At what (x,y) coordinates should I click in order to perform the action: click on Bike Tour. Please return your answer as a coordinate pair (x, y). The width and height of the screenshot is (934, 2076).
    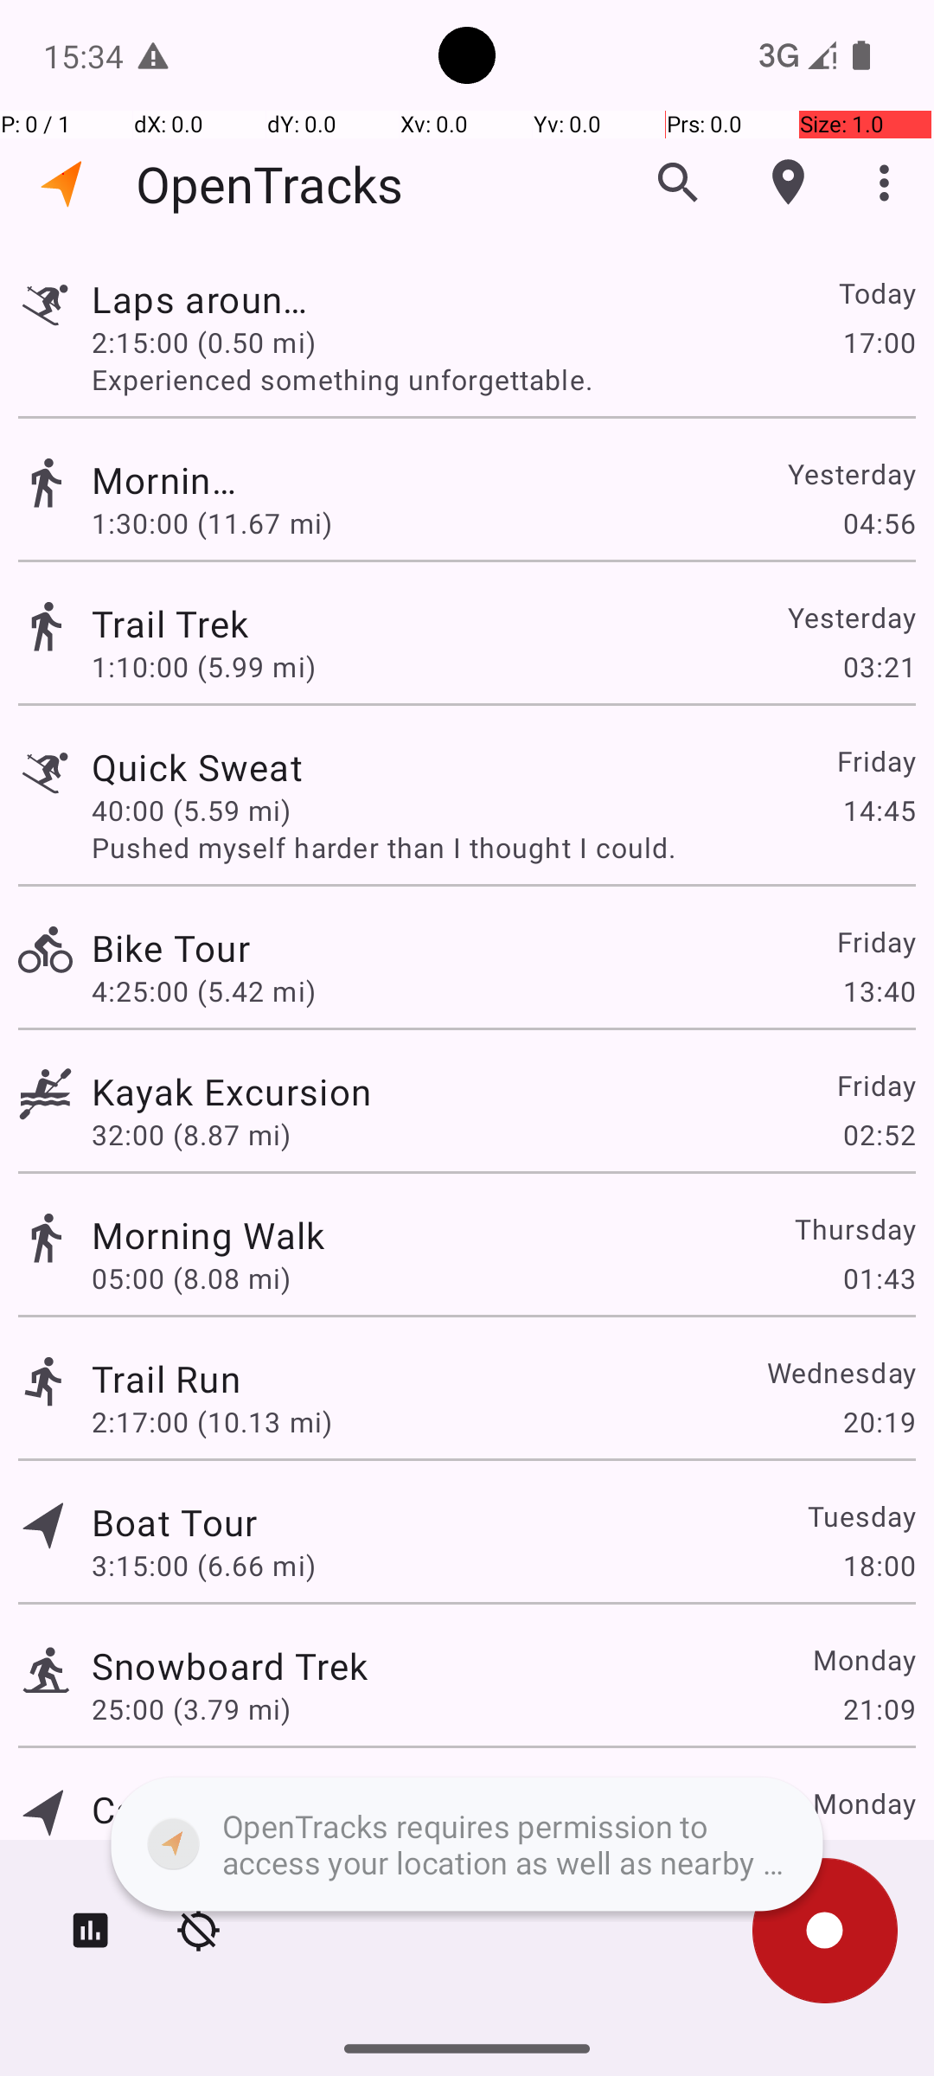
    Looking at the image, I should click on (263, 948).